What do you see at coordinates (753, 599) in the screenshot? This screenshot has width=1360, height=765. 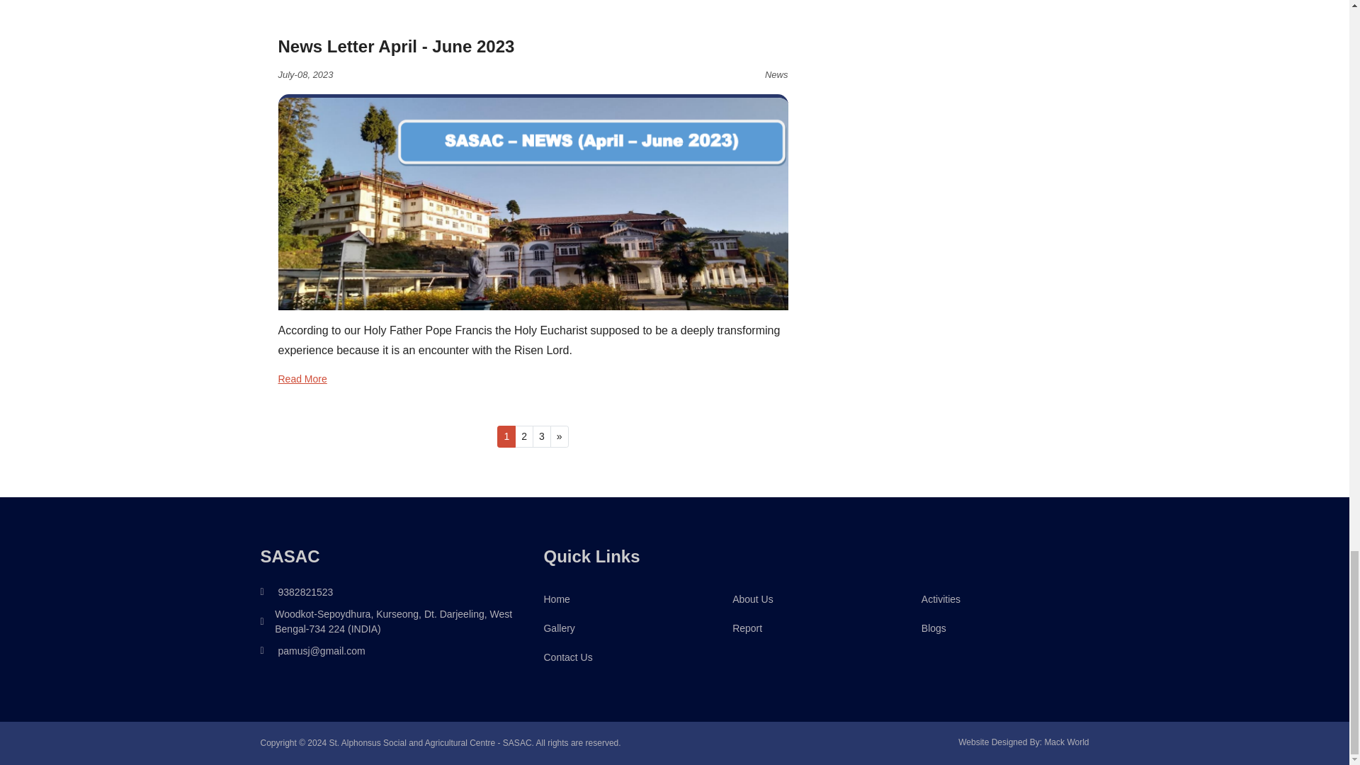 I see `About Us` at bounding box center [753, 599].